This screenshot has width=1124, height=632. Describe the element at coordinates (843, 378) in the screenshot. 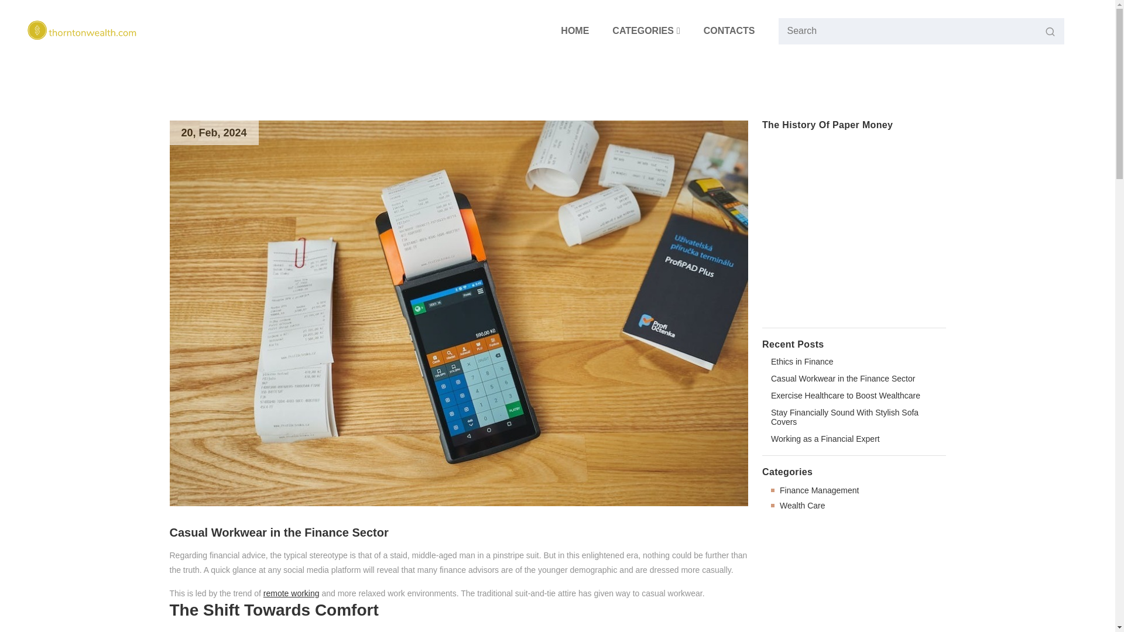

I see `Casual Workwear in the Finance Sector` at that location.